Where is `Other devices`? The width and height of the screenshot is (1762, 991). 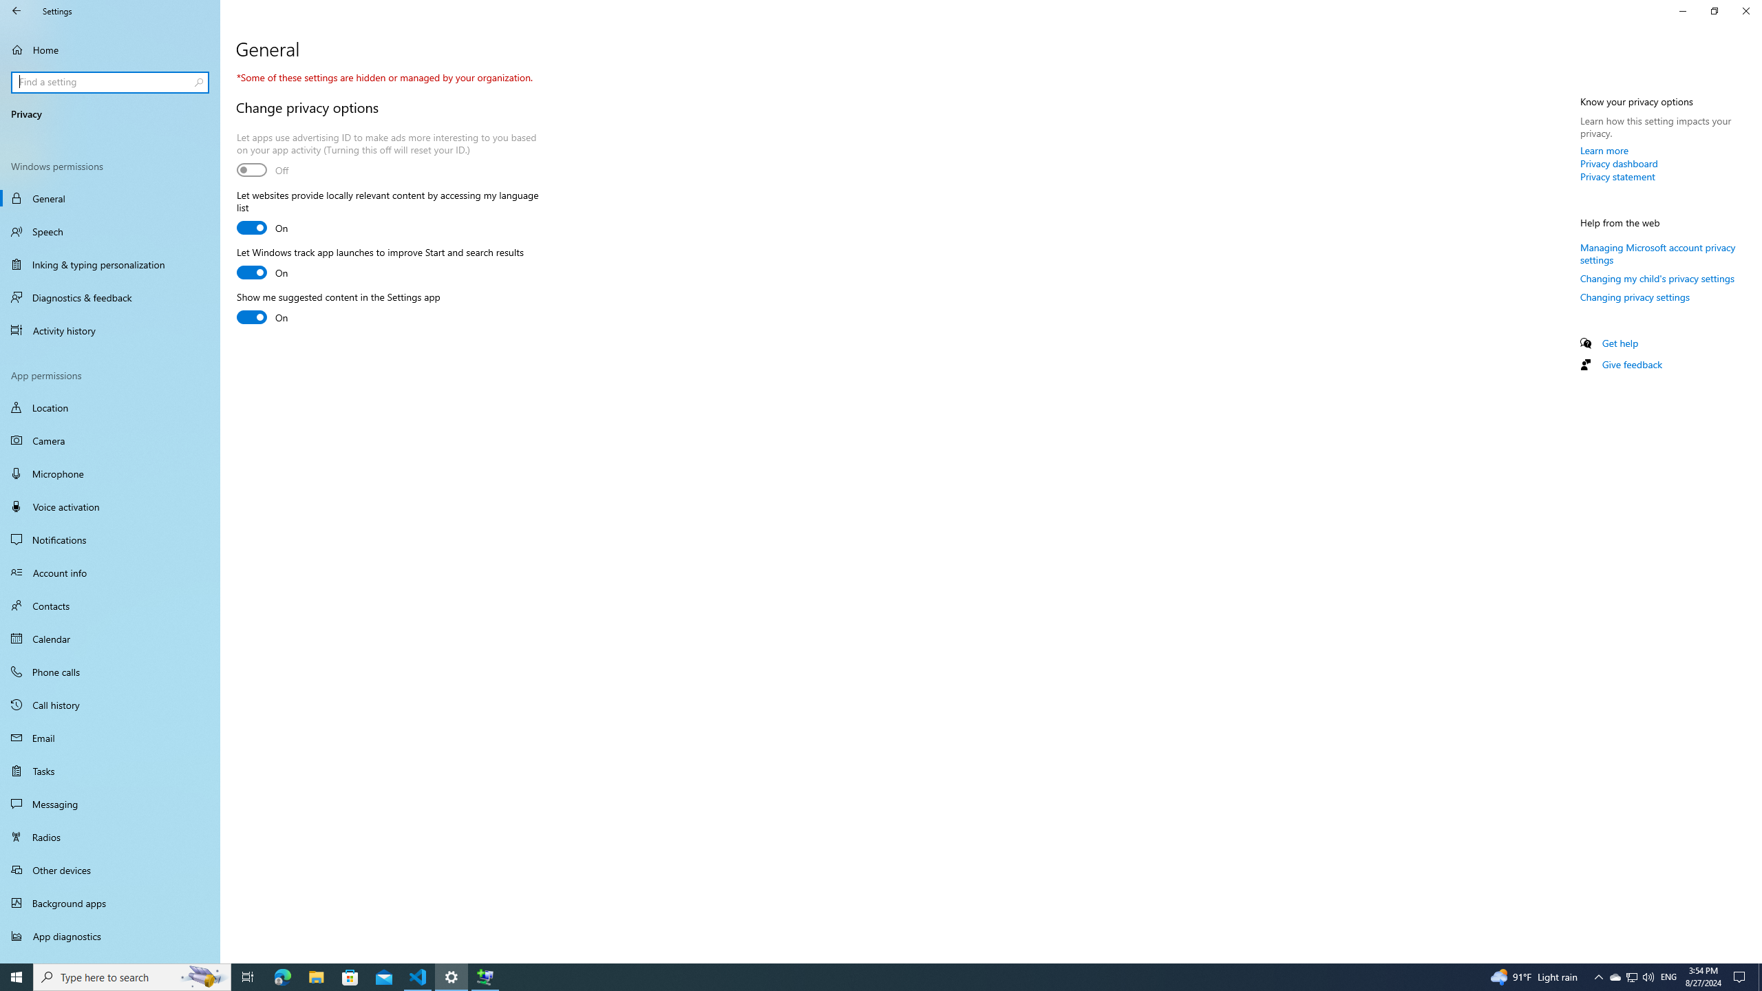 Other devices is located at coordinates (110, 869).